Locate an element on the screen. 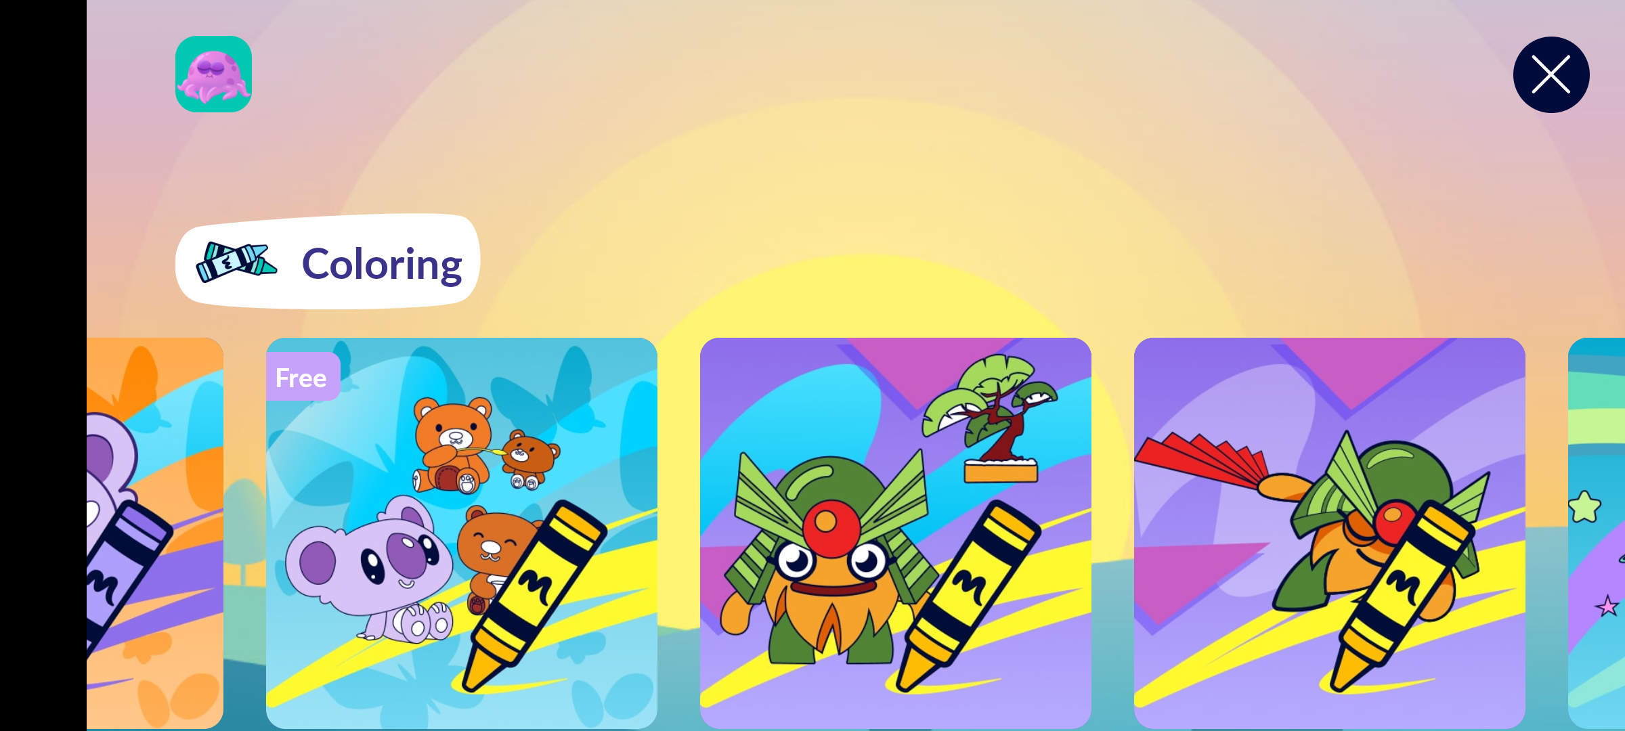  Featured Content is located at coordinates (1330, 533).